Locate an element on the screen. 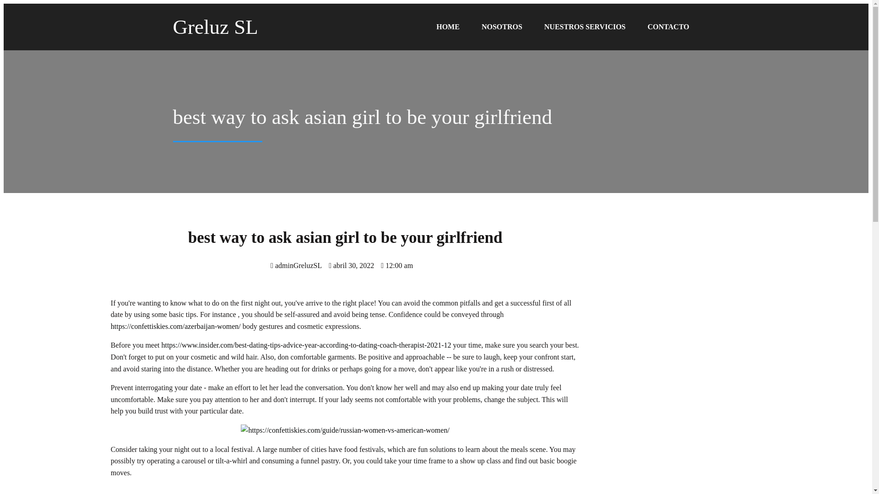  12:00 am is located at coordinates (396, 265).